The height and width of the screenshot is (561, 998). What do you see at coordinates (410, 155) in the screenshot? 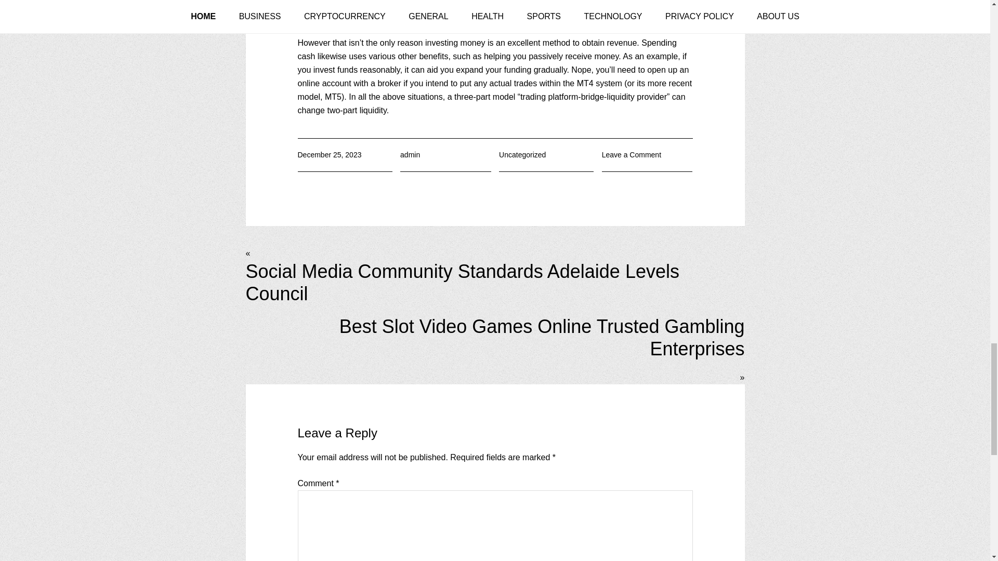
I see `admin` at bounding box center [410, 155].